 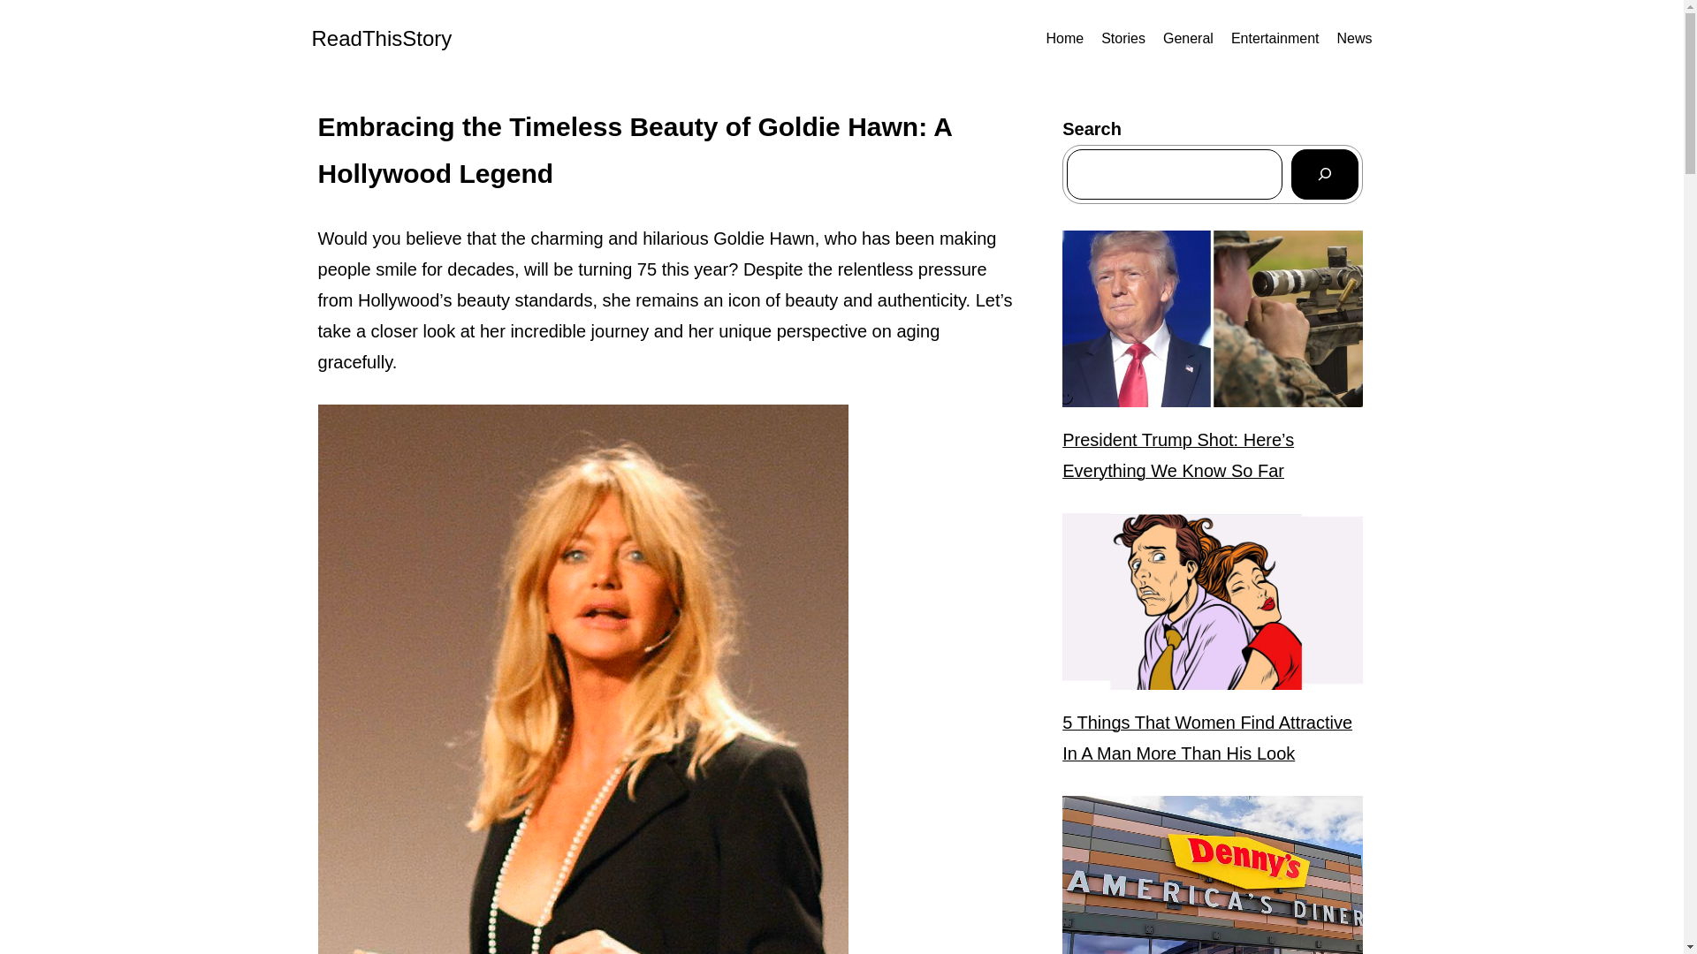 I want to click on Entertainment, so click(x=1275, y=39).